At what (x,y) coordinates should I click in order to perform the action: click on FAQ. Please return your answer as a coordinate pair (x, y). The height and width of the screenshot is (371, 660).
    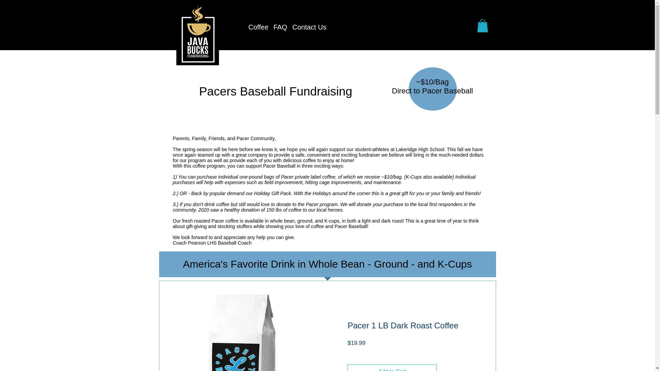
    Looking at the image, I should click on (277, 27).